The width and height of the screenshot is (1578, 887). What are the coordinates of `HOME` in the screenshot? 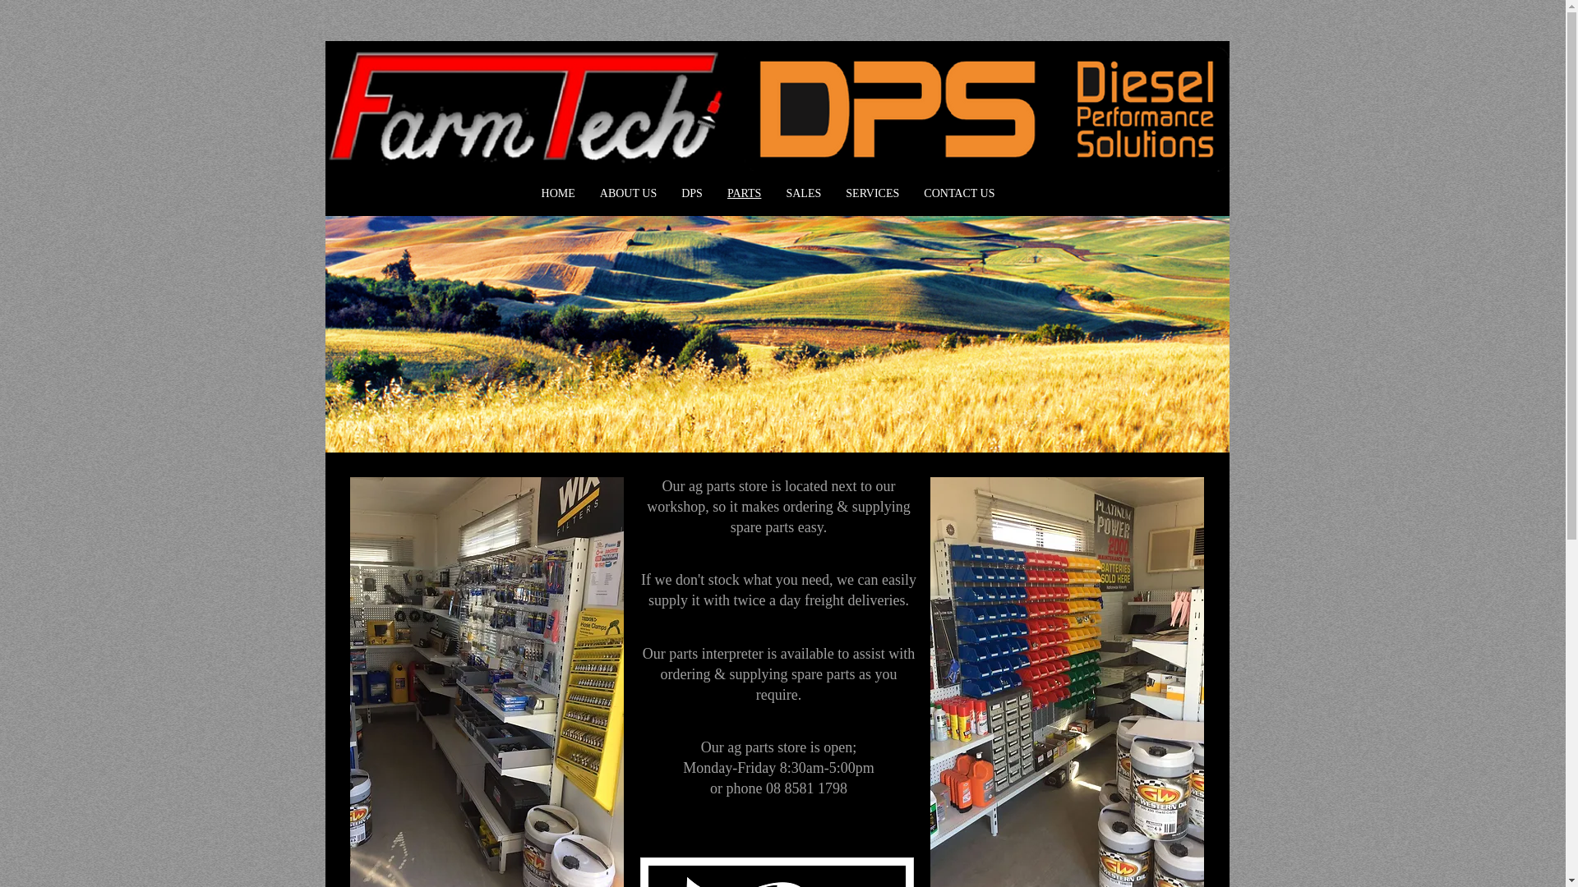 It's located at (559, 194).